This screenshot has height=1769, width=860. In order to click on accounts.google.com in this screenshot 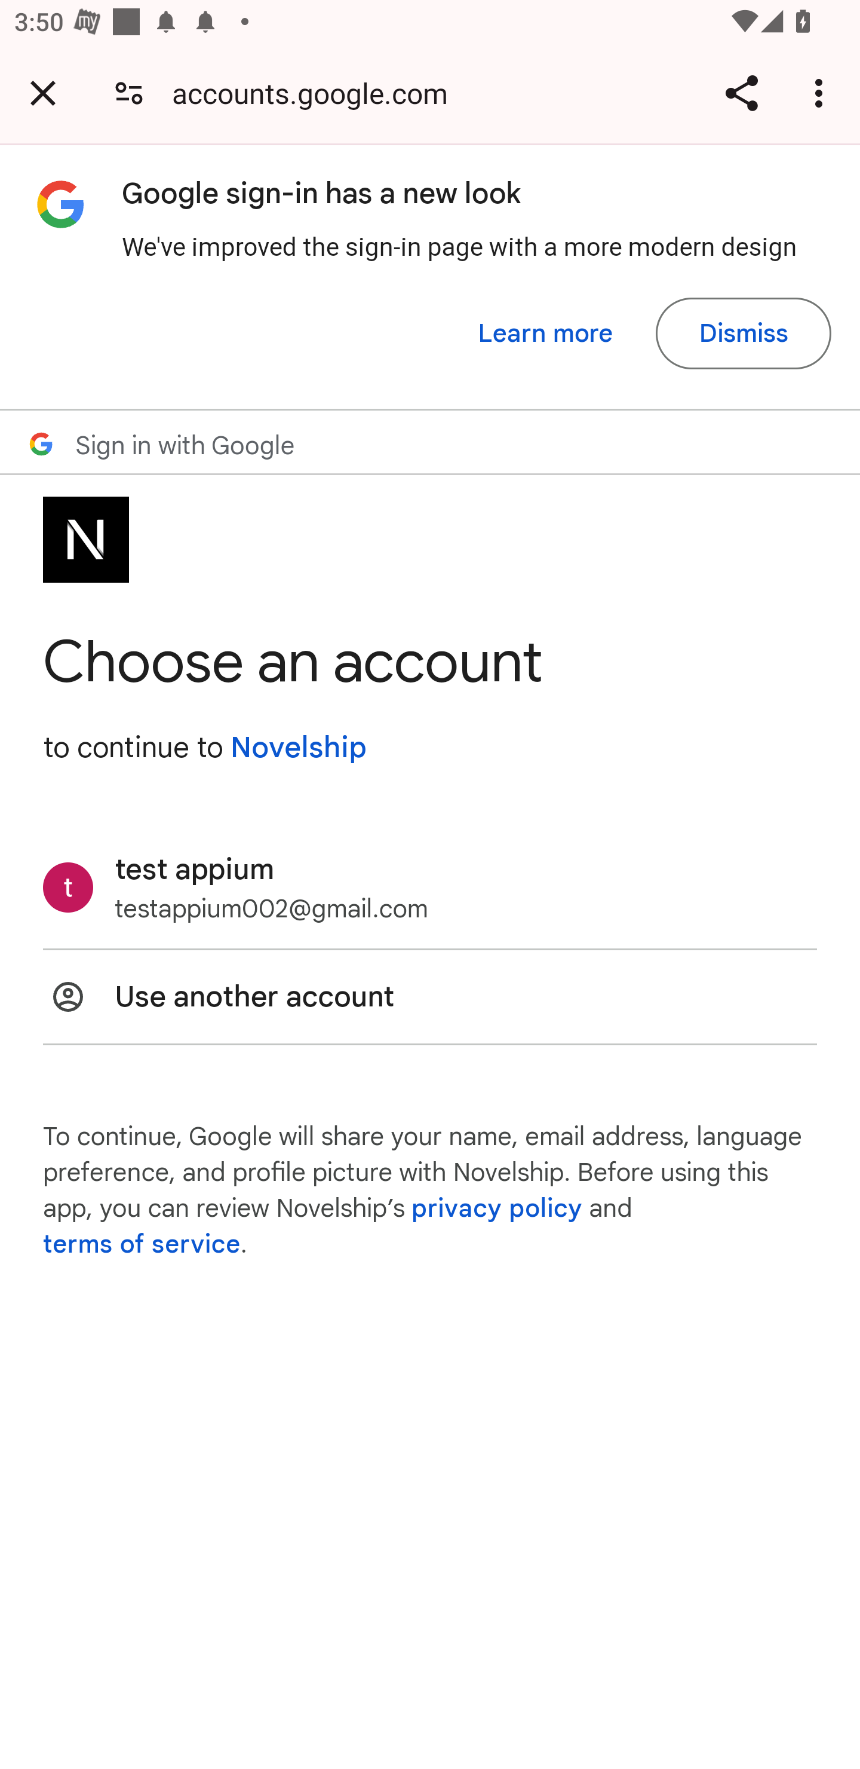, I will do `click(317, 92)`.